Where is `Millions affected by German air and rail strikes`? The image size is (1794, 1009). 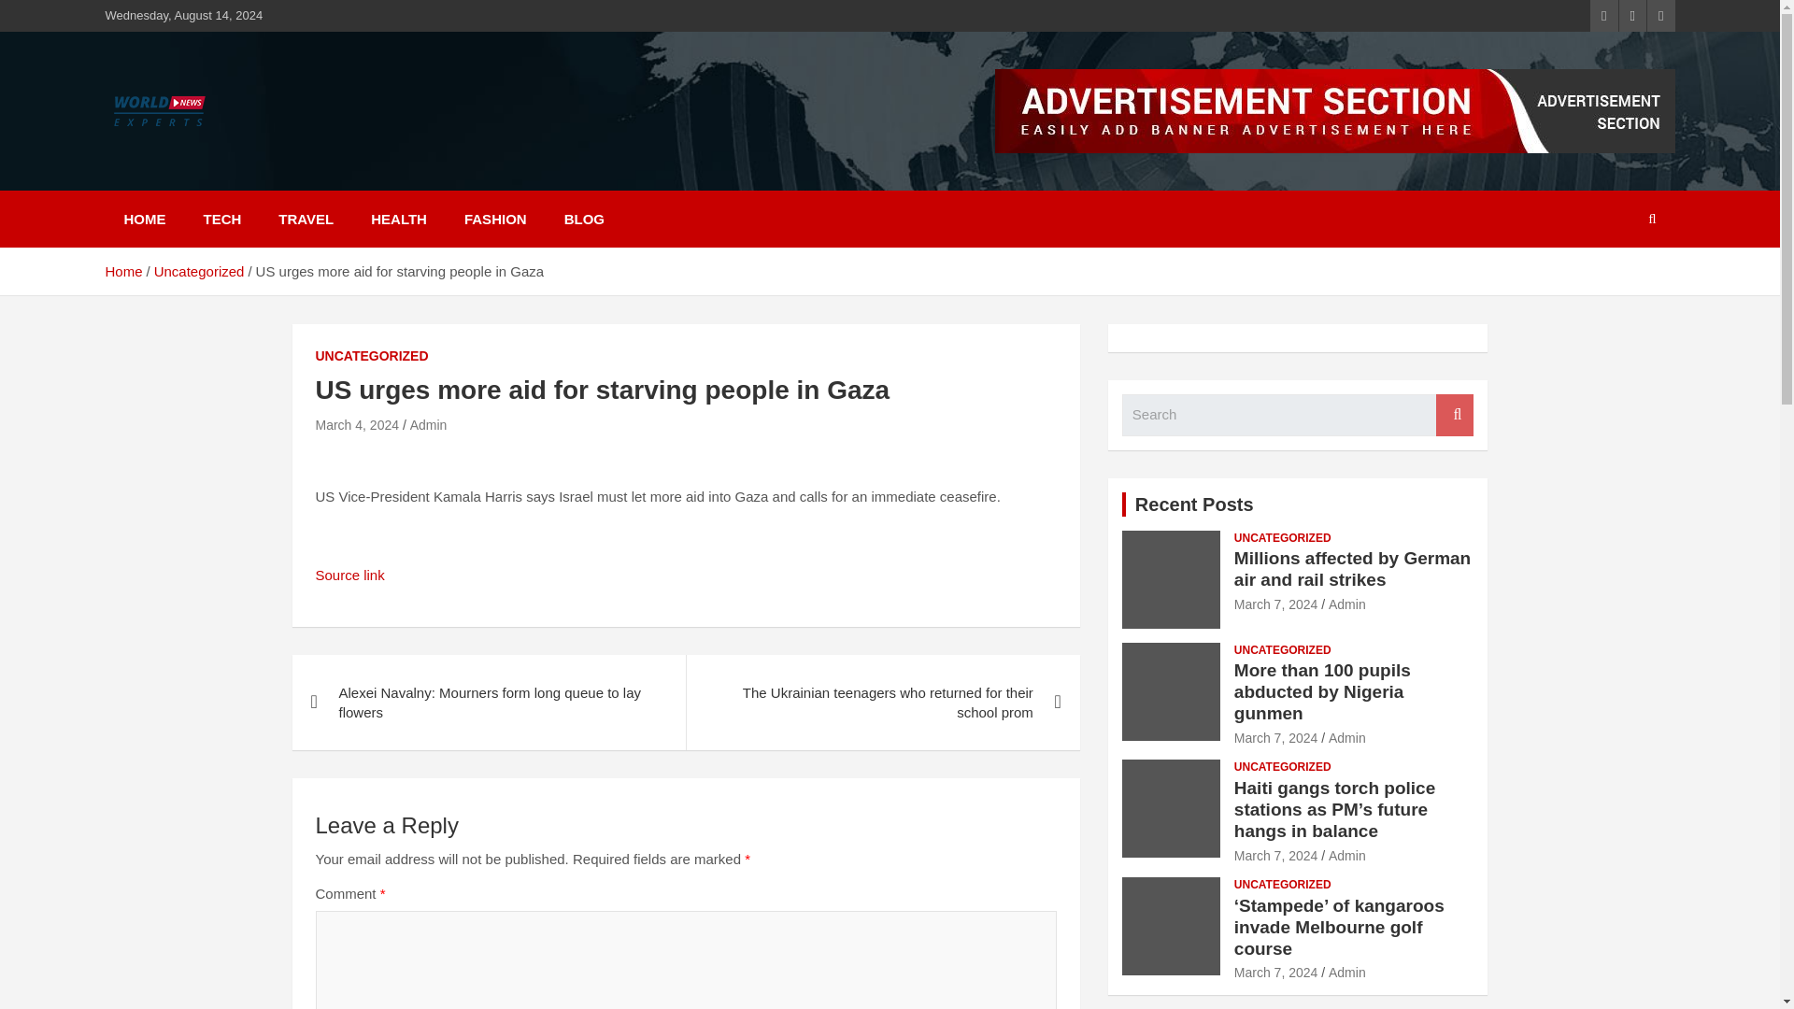 Millions affected by German air and rail strikes is located at coordinates (1352, 568).